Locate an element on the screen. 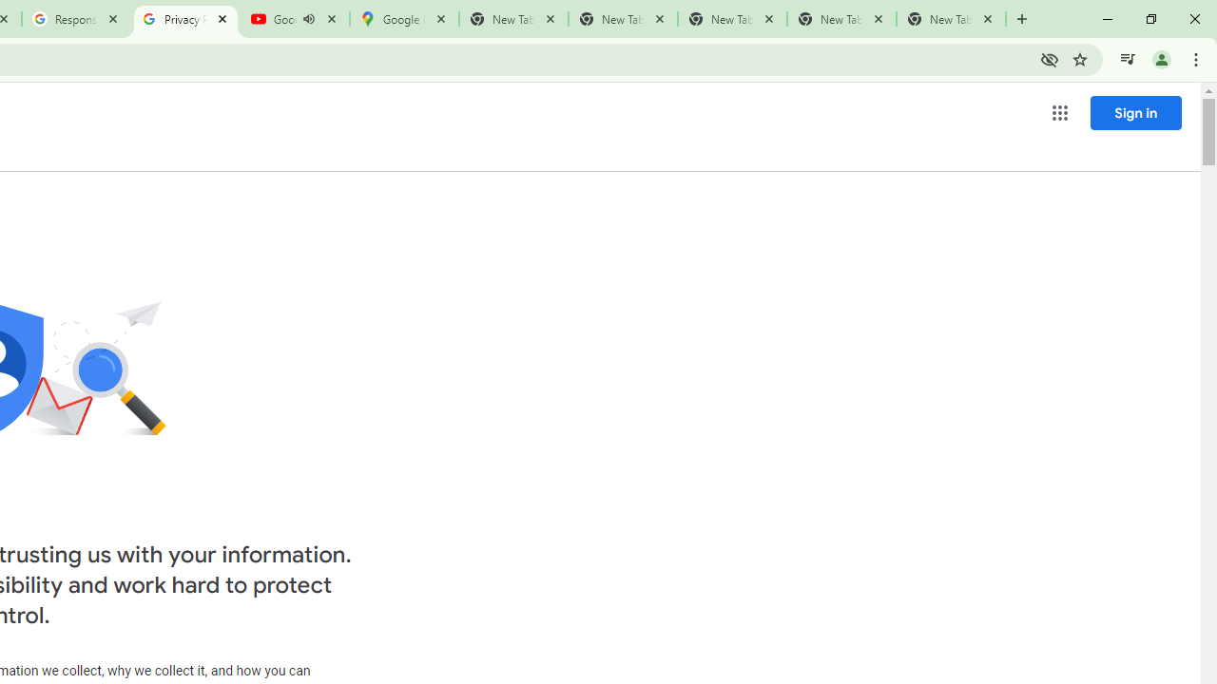 This screenshot has width=1217, height=684. Mute tab is located at coordinates (308, 19).